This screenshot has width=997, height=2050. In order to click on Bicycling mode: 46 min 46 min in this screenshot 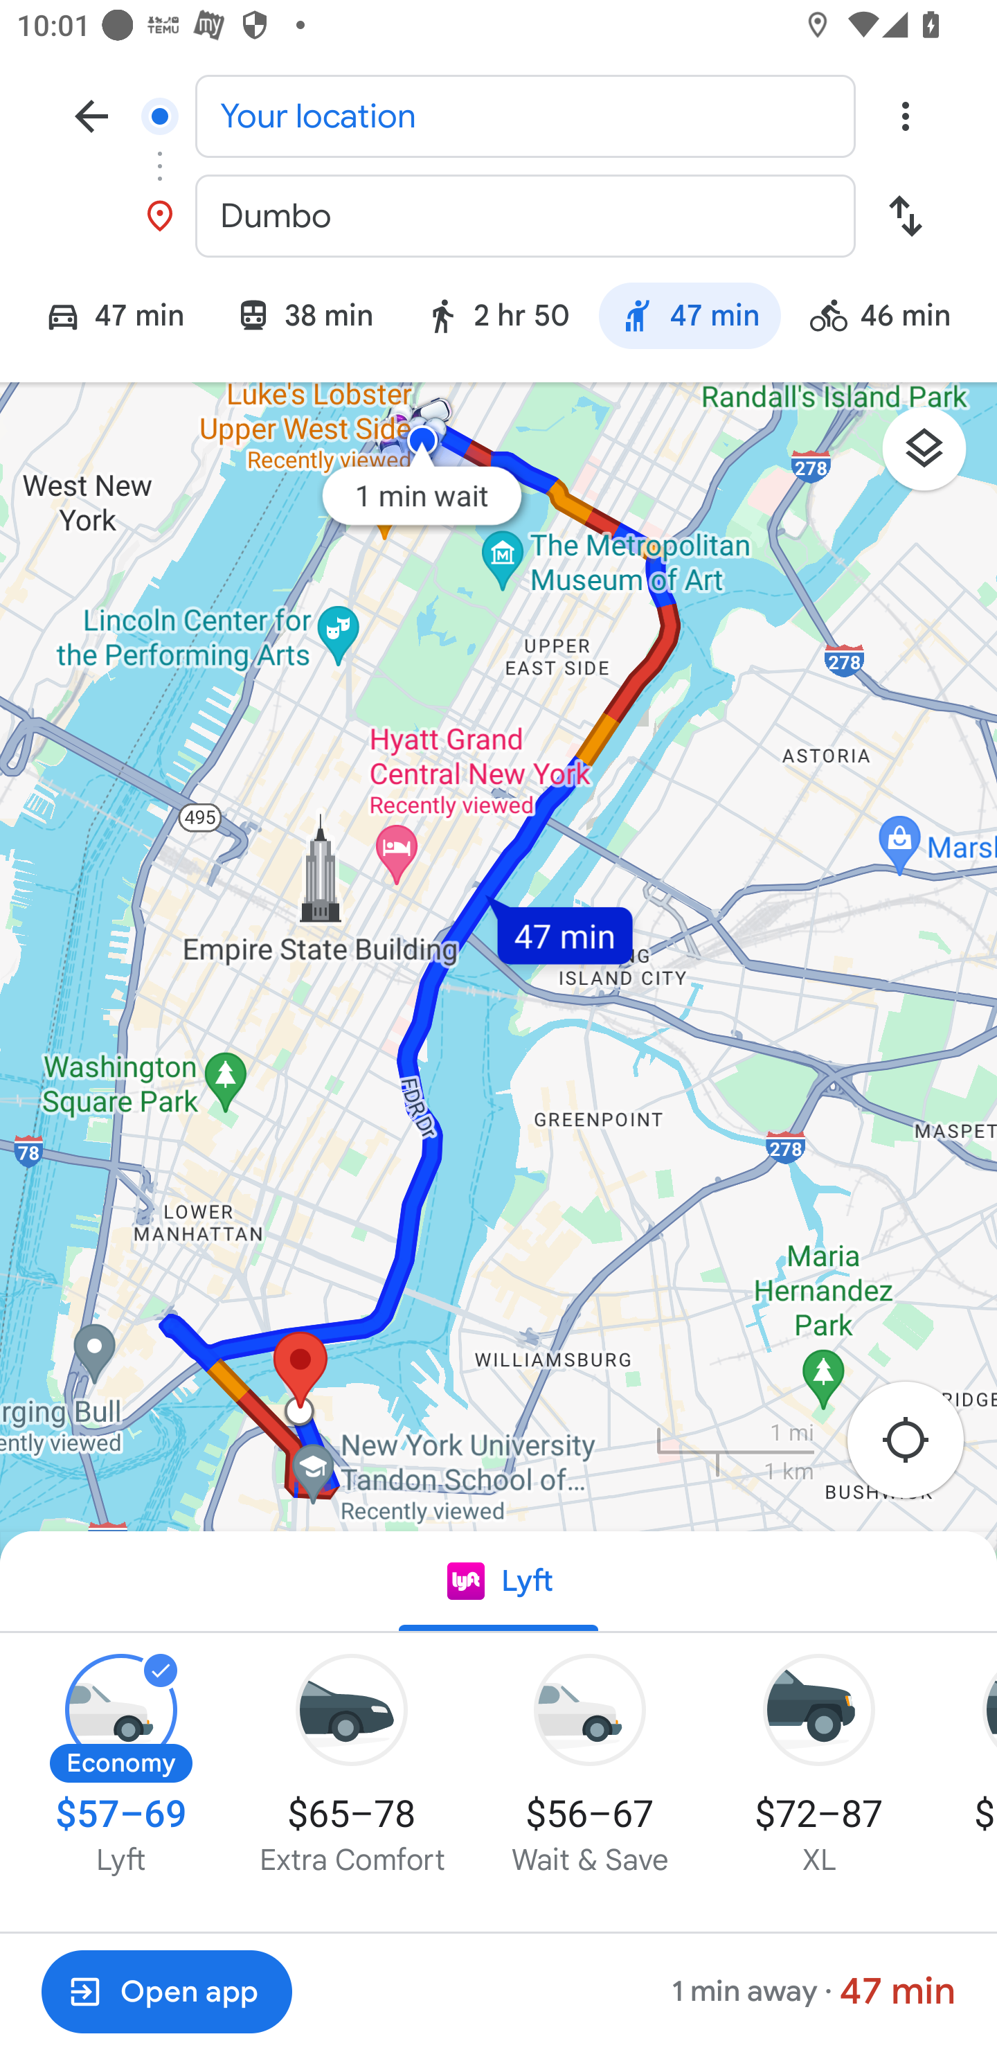, I will do `click(891, 319)`.